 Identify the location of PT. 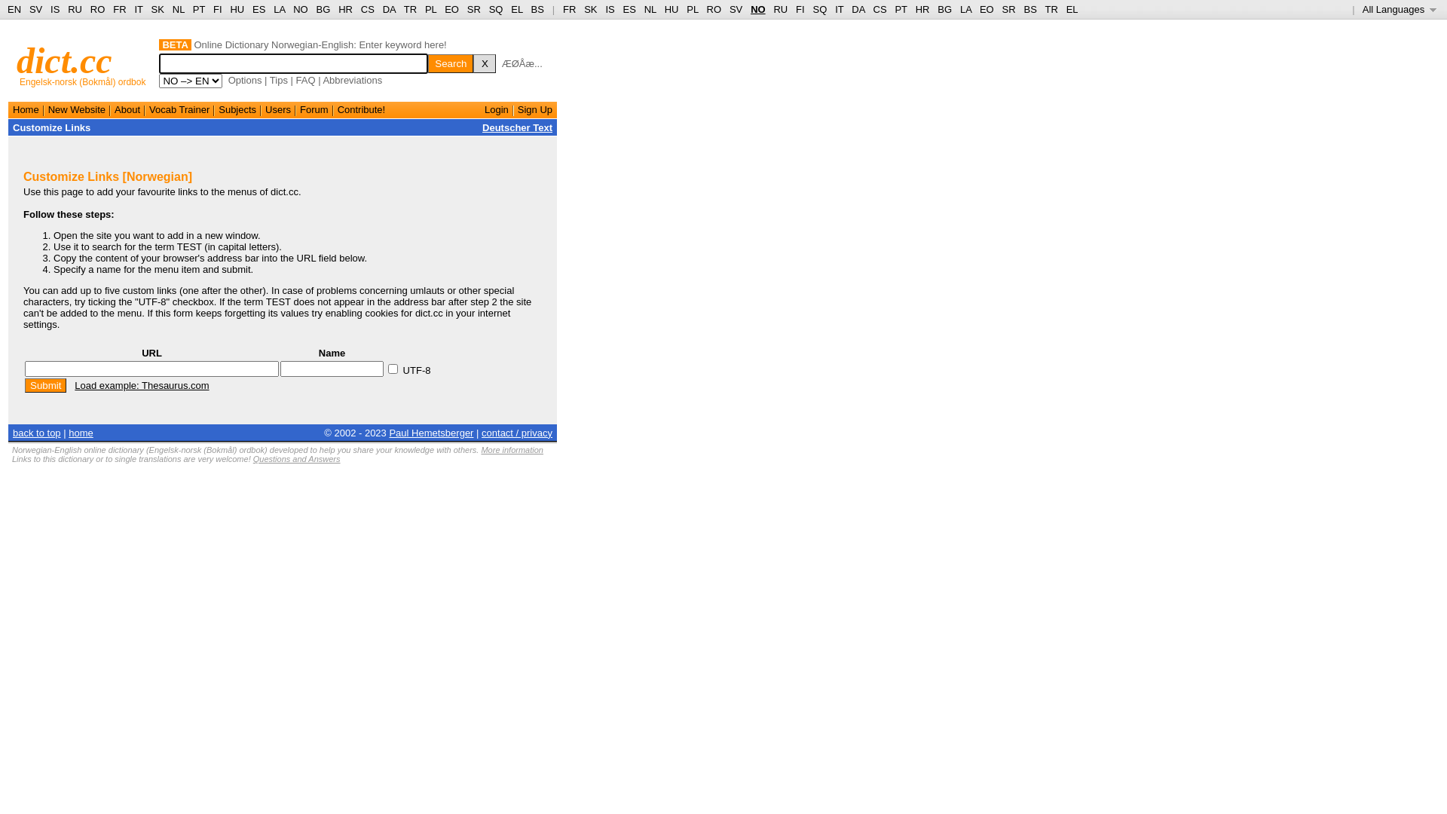
(901, 9).